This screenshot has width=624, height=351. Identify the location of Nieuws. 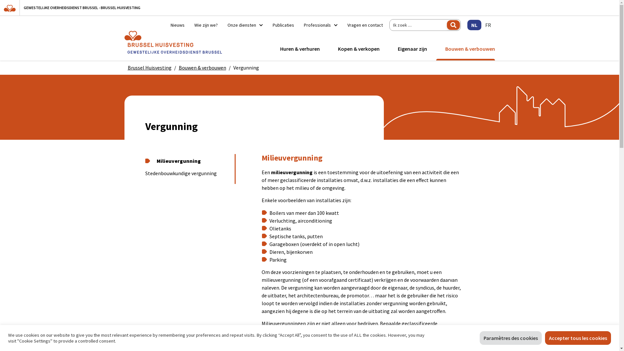
(177, 25).